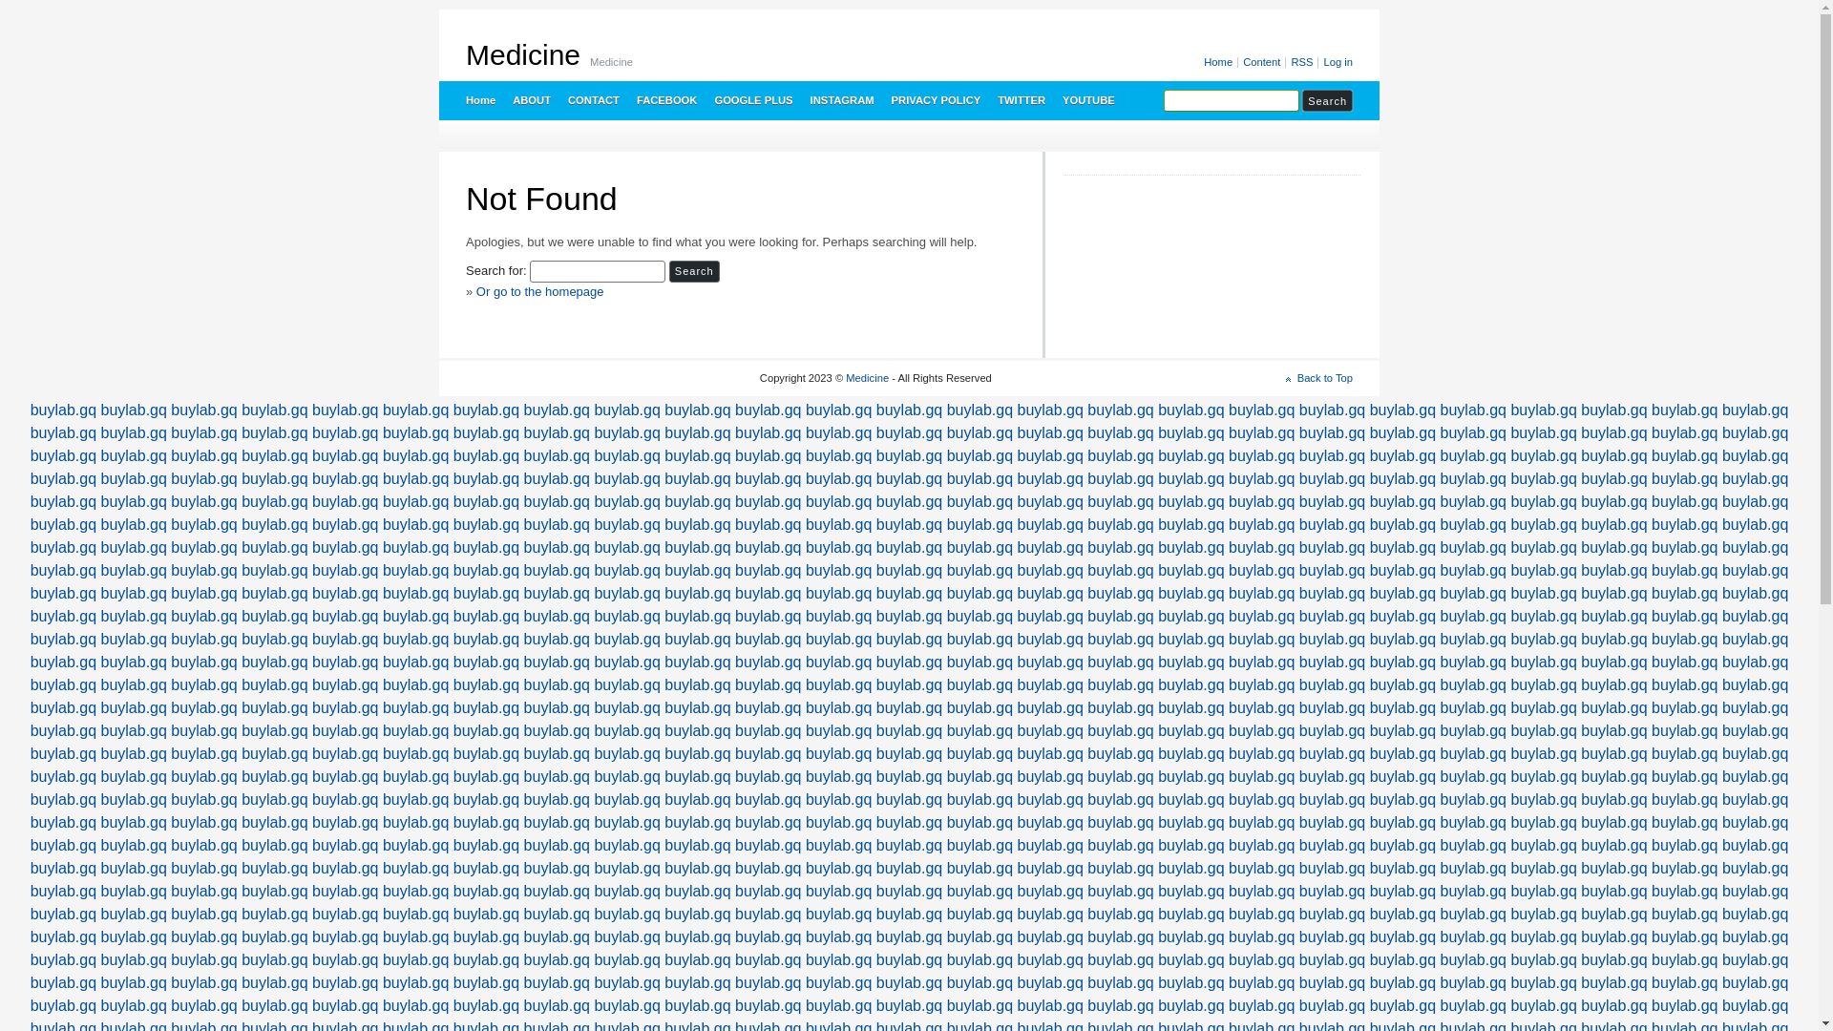  What do you see at coordinates (1474, 1006) in the screenshot?
I see `buylab.gq` at bounding box center [1474, 1006].